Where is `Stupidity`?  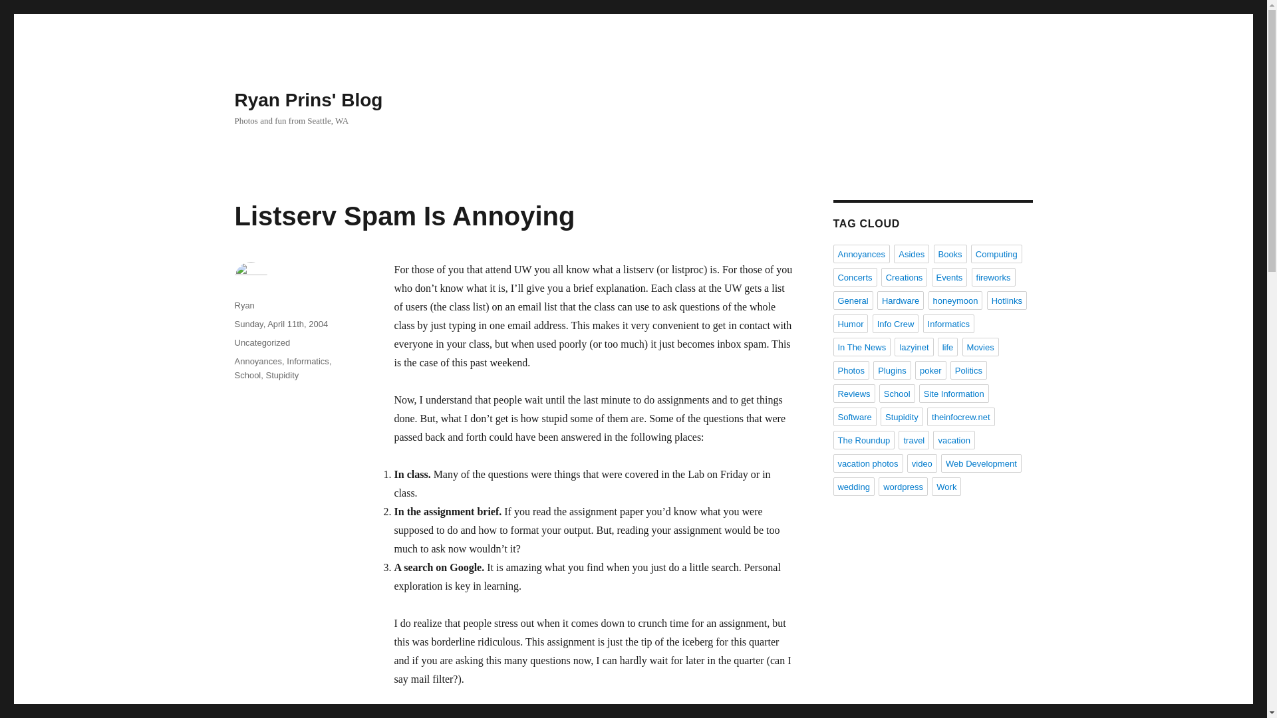
Stupidity is located at coordinates (282, 375).